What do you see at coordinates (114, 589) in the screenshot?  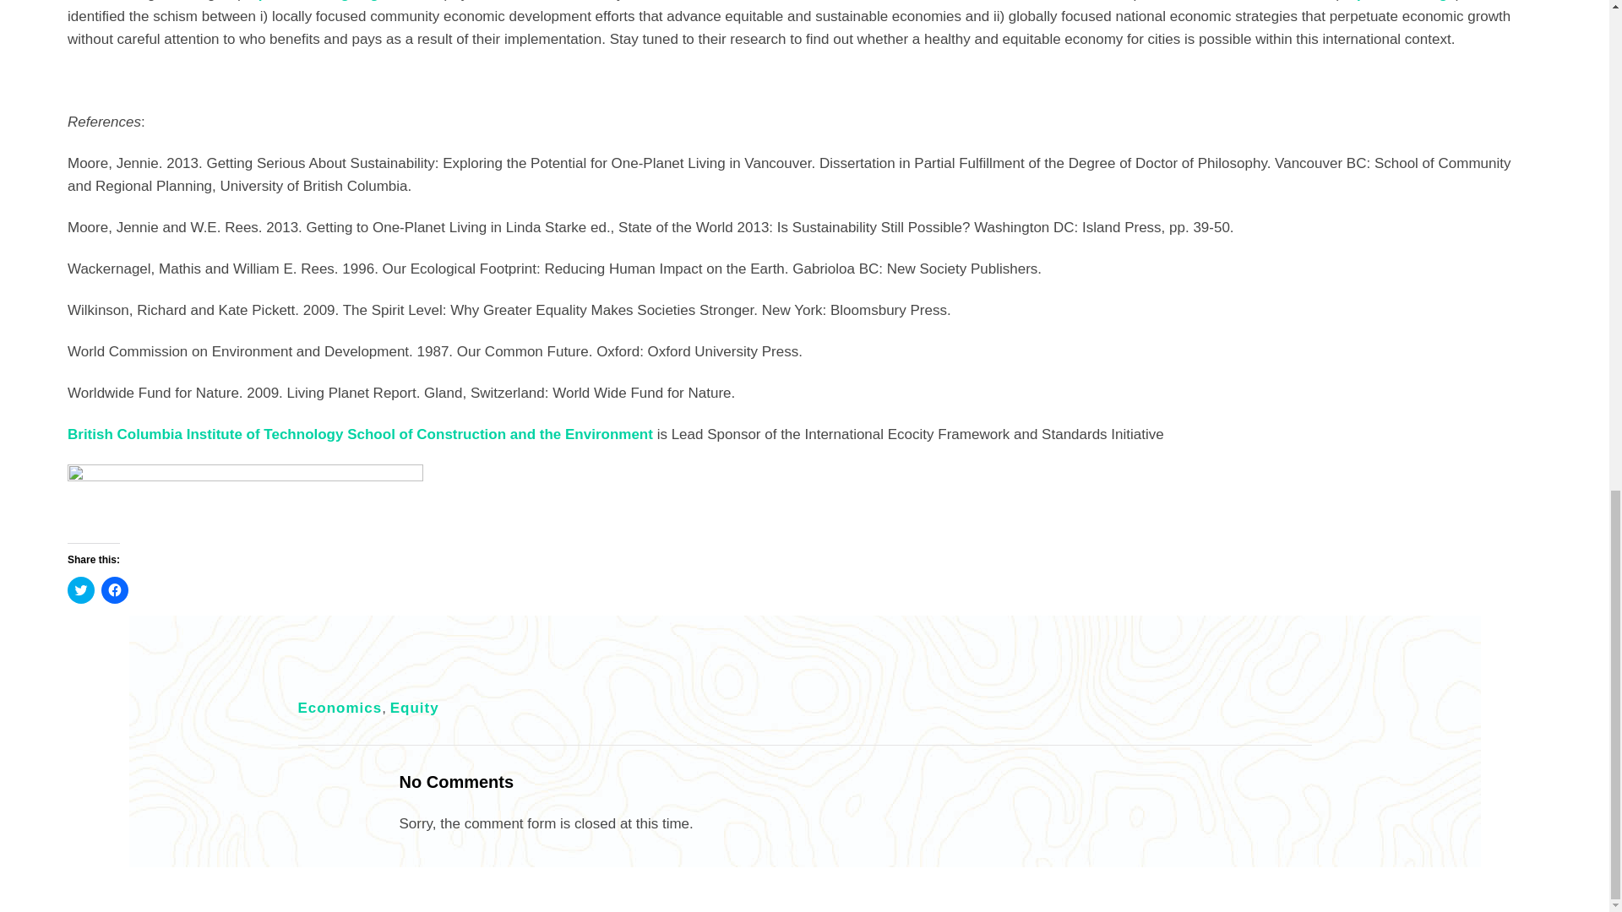 I see `Click to share on Facebook` at bounding box center [114, 589].